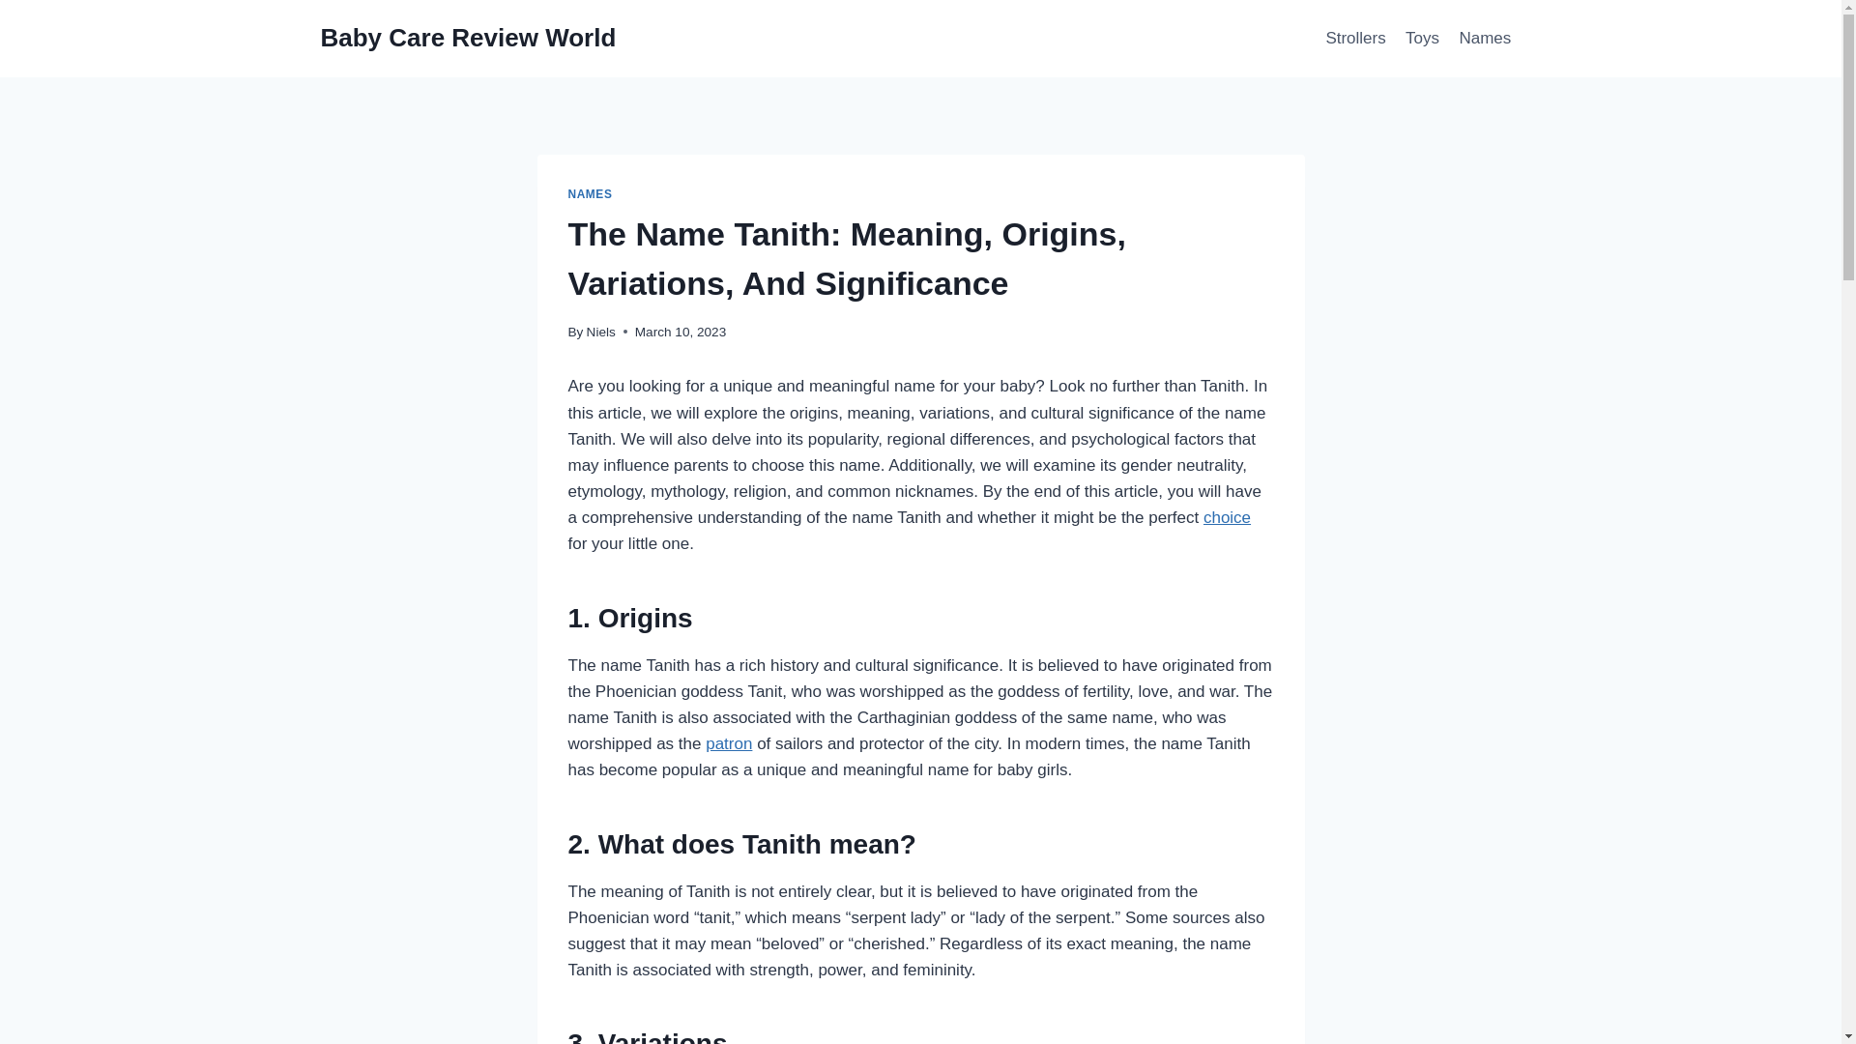 Image resolution: width=1856 pixels, height=1044 pixels. Describe the element at coordinates (590, 194) in the screenshot. I see `NAMES` at that location.